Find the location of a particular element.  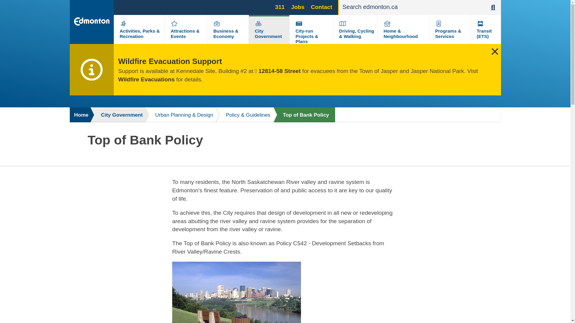

Jobs is located at coordinates (298, 7).